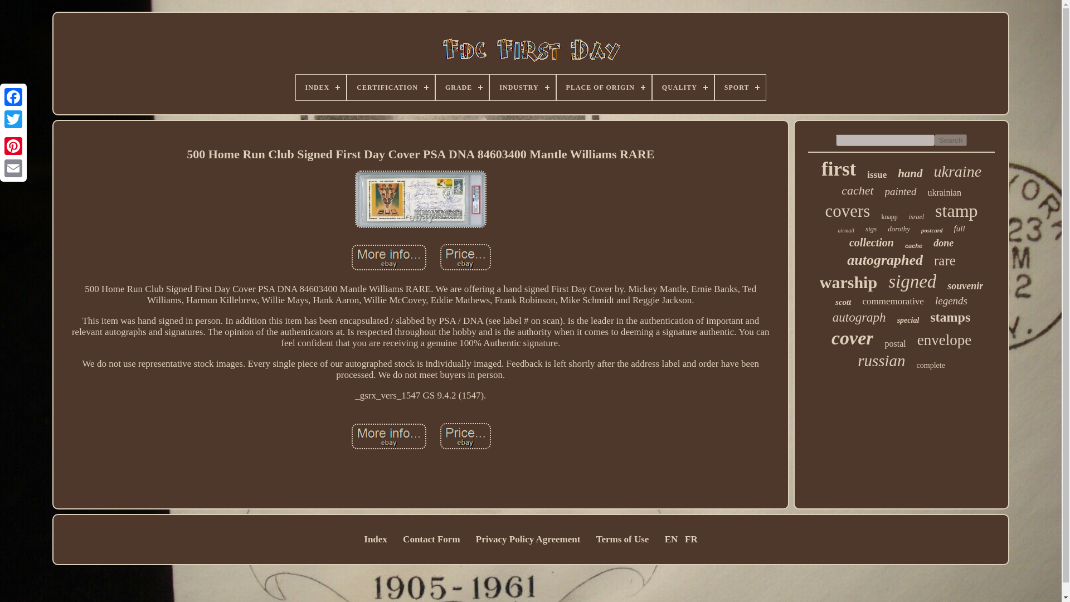 The height and width of the screenshot is (602, 1070). I want to click on CERTIFICATION, so click(390, 87).